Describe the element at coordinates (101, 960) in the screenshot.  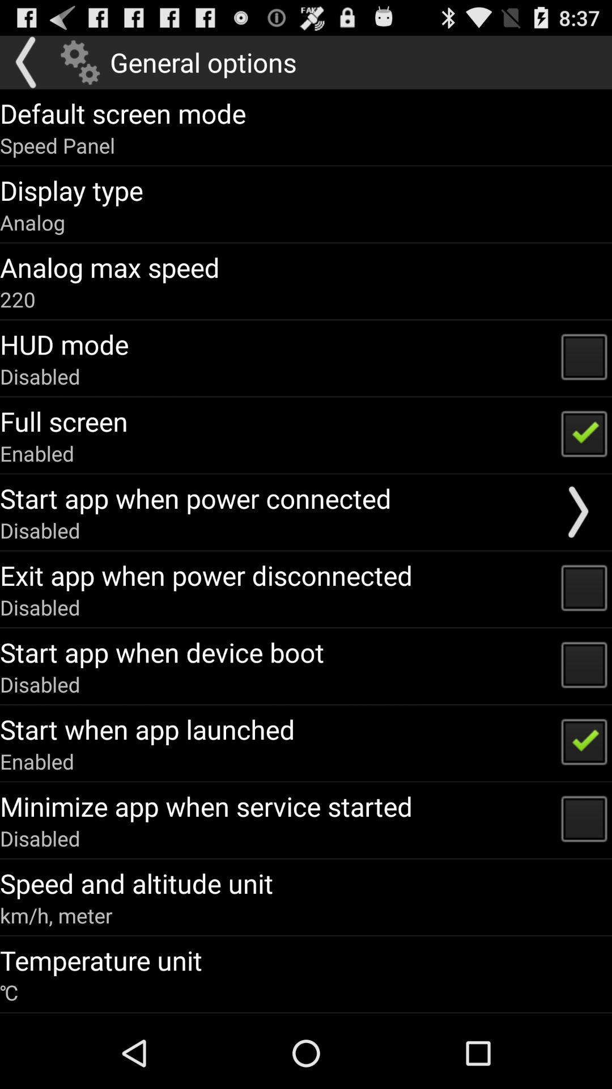
I see `press the temperature unit` at that location.